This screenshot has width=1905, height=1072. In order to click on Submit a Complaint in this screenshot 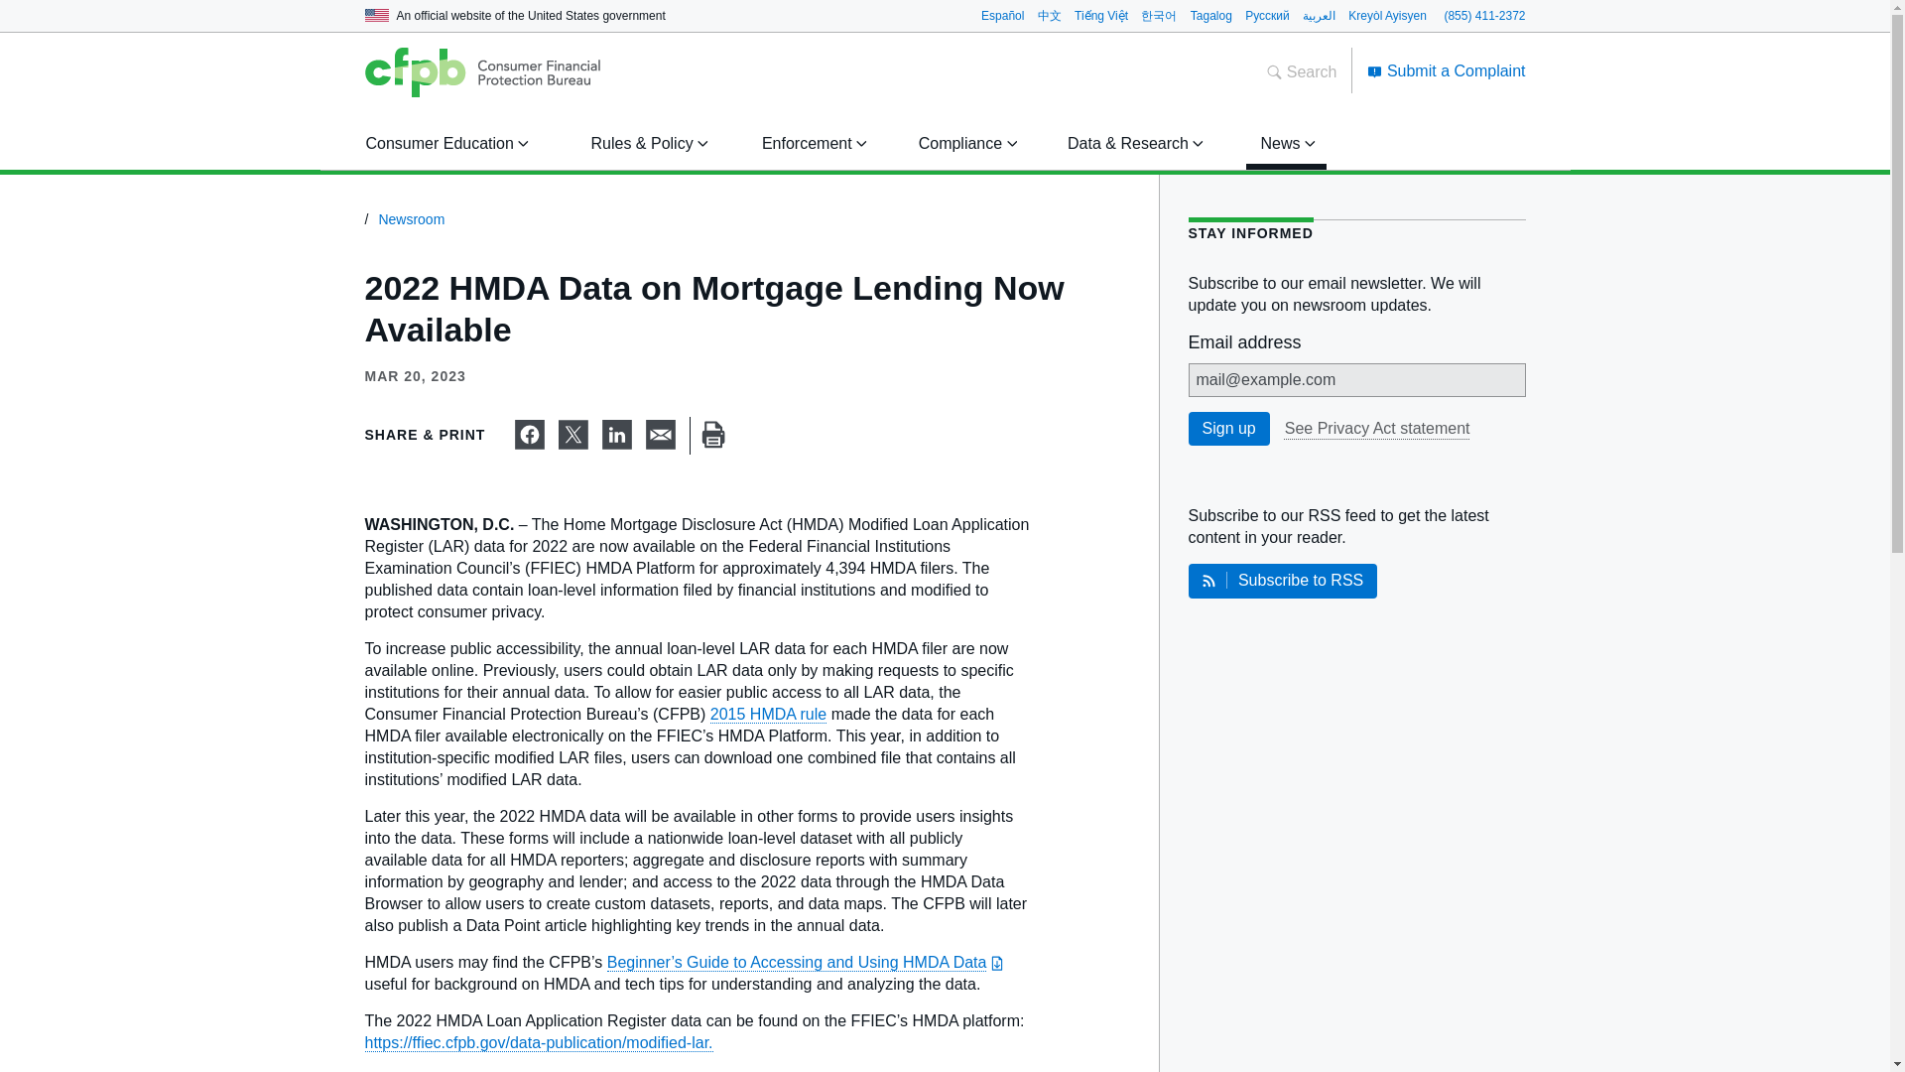, I will do `click(1447, 69)`.